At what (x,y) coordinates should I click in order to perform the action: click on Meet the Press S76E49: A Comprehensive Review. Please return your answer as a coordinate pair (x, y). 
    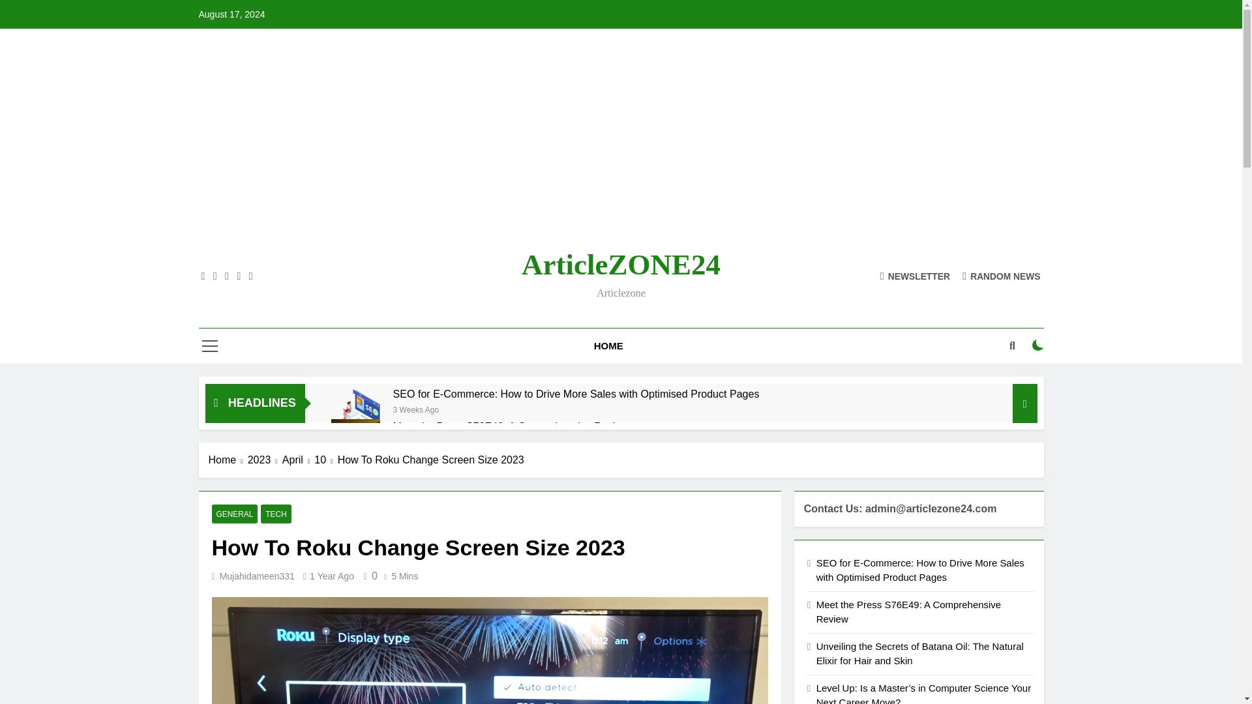
    Looking at the image, I should click on (510, 426).